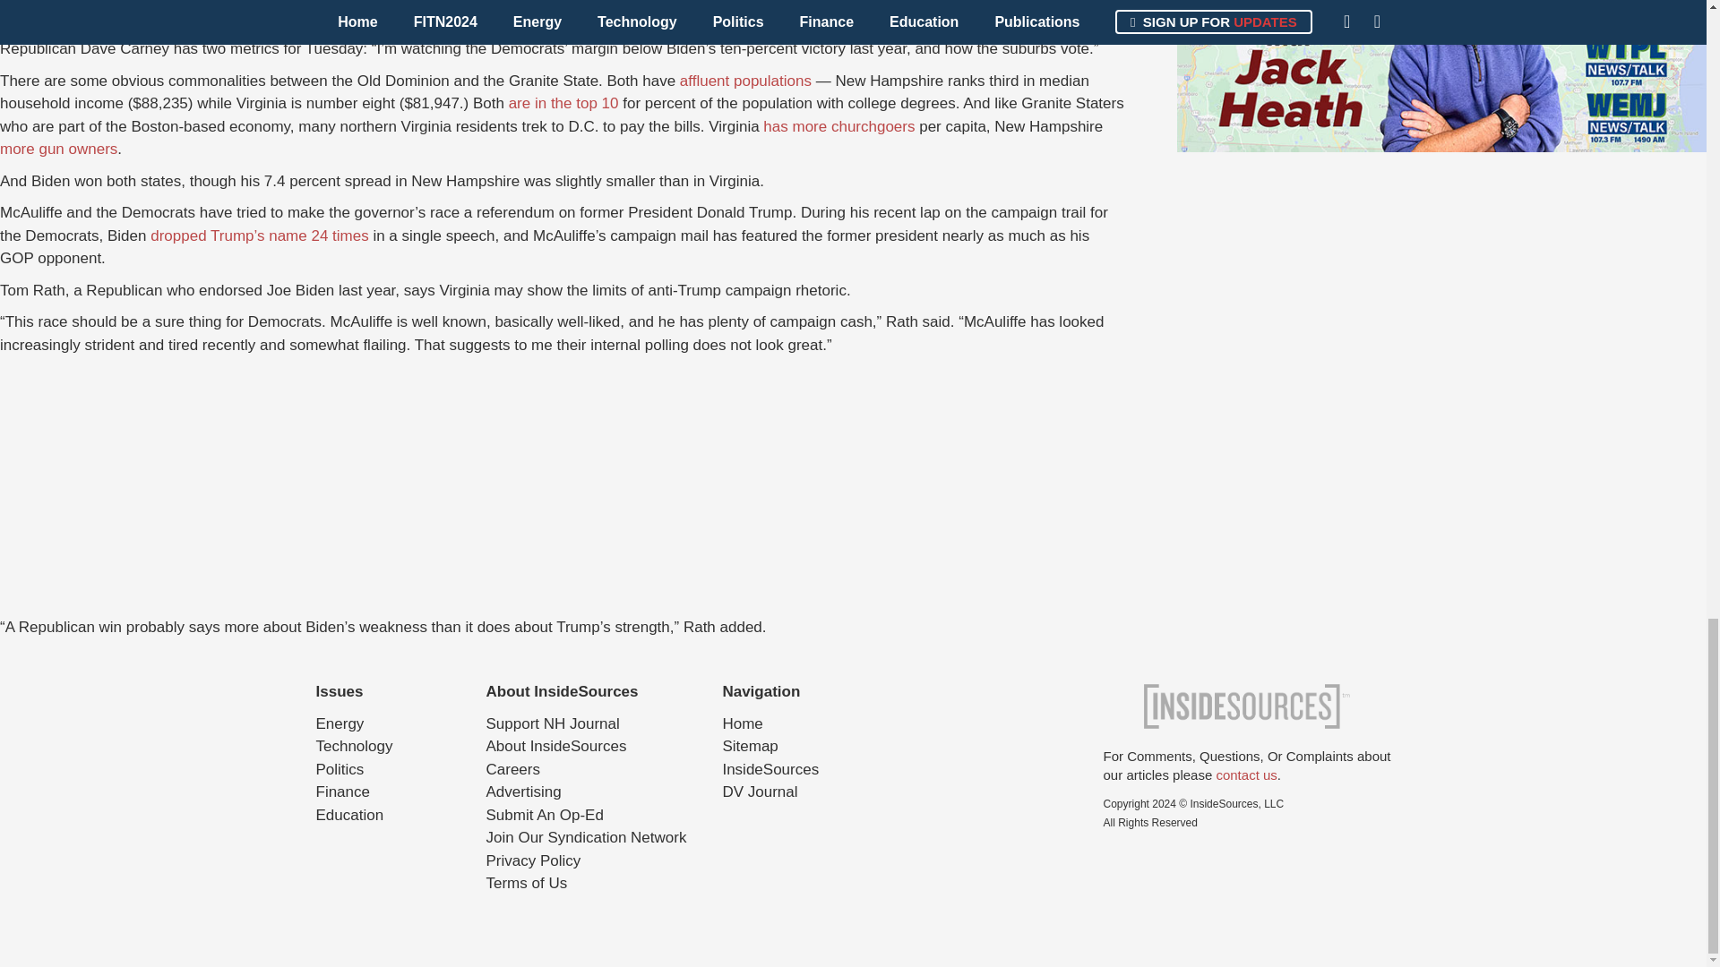  What do you see at coordinates (745, 81) in the screenshot?
I see `affluent populations` at bounding box center [745, 81].